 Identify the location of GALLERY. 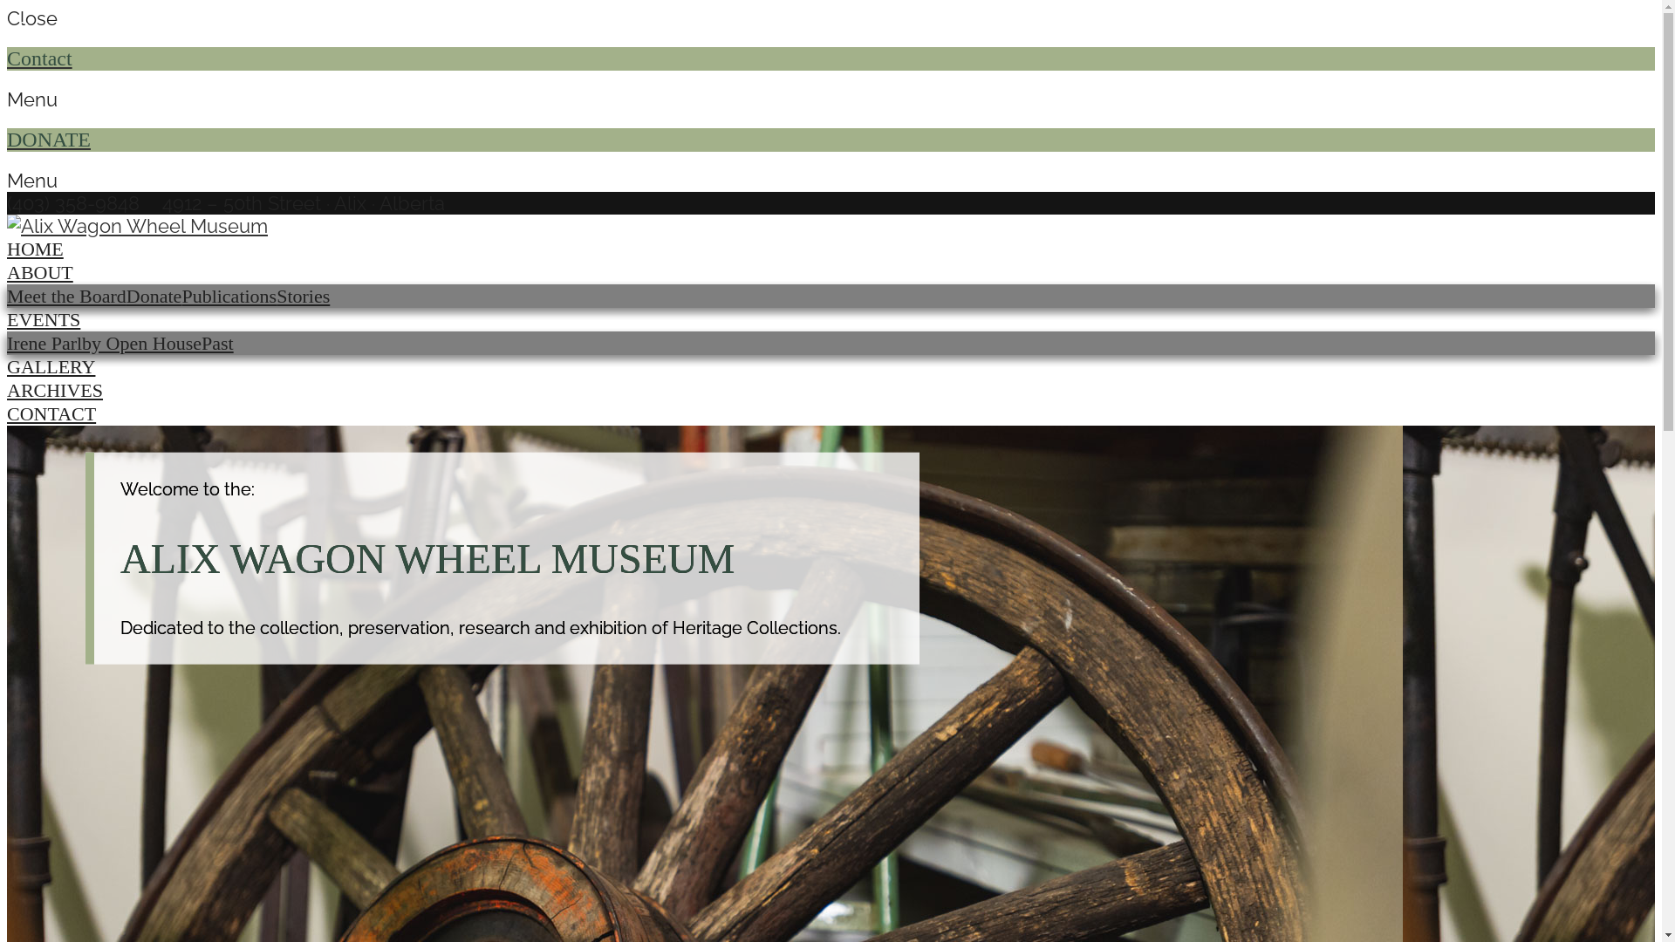
(51, 366).